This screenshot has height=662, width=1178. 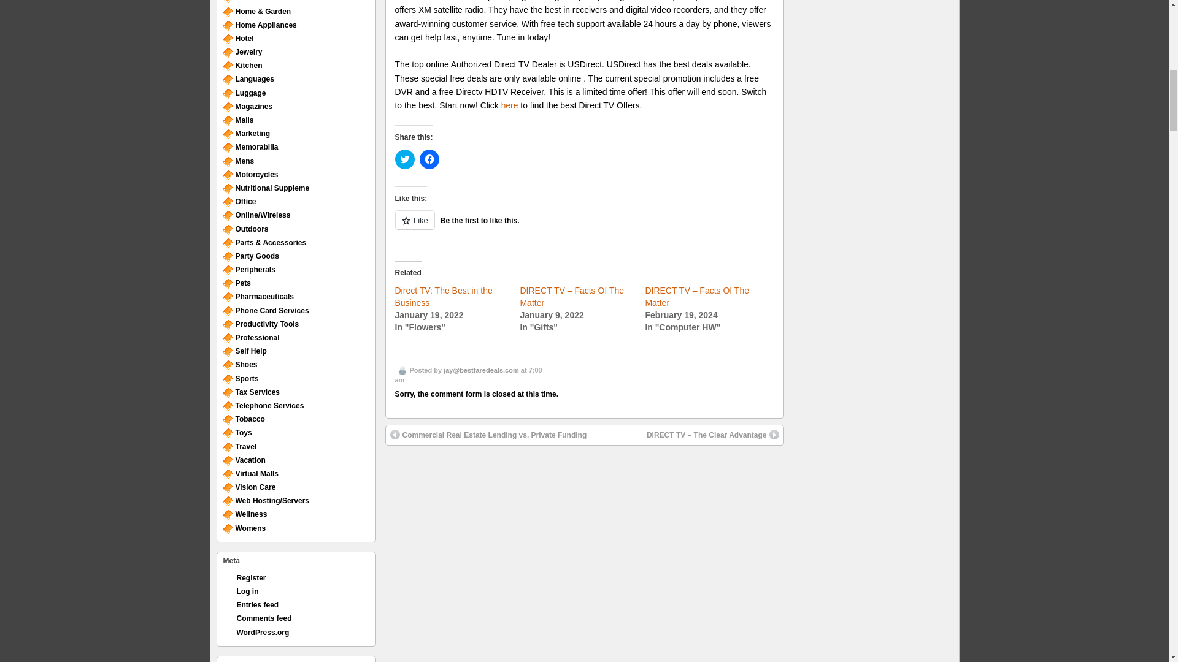 What do you see at coordinates (488, 435) in the screenshot?
I see `  Commercial Real Estate Lending vs. Private Funding` at bounding box center [488, 435].